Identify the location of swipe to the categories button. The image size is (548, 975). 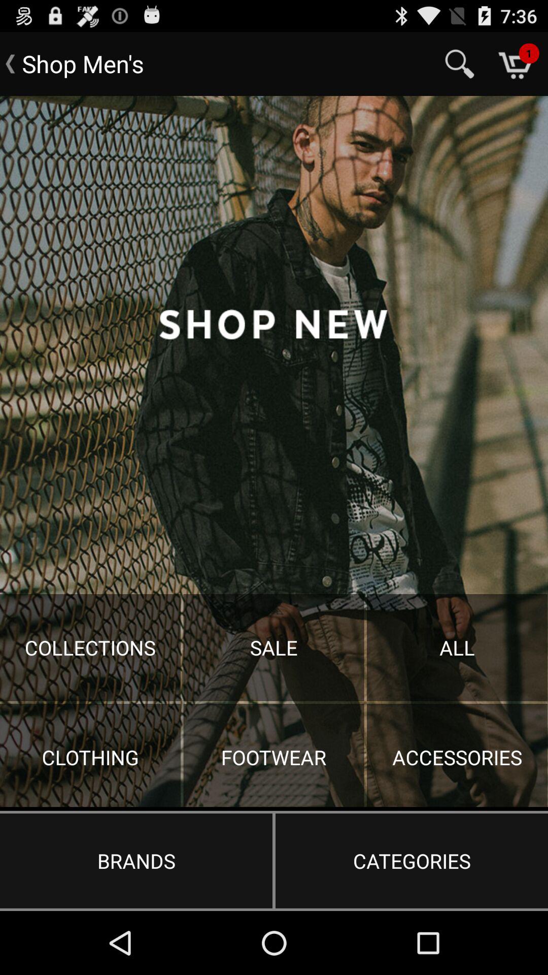
(412, 861).